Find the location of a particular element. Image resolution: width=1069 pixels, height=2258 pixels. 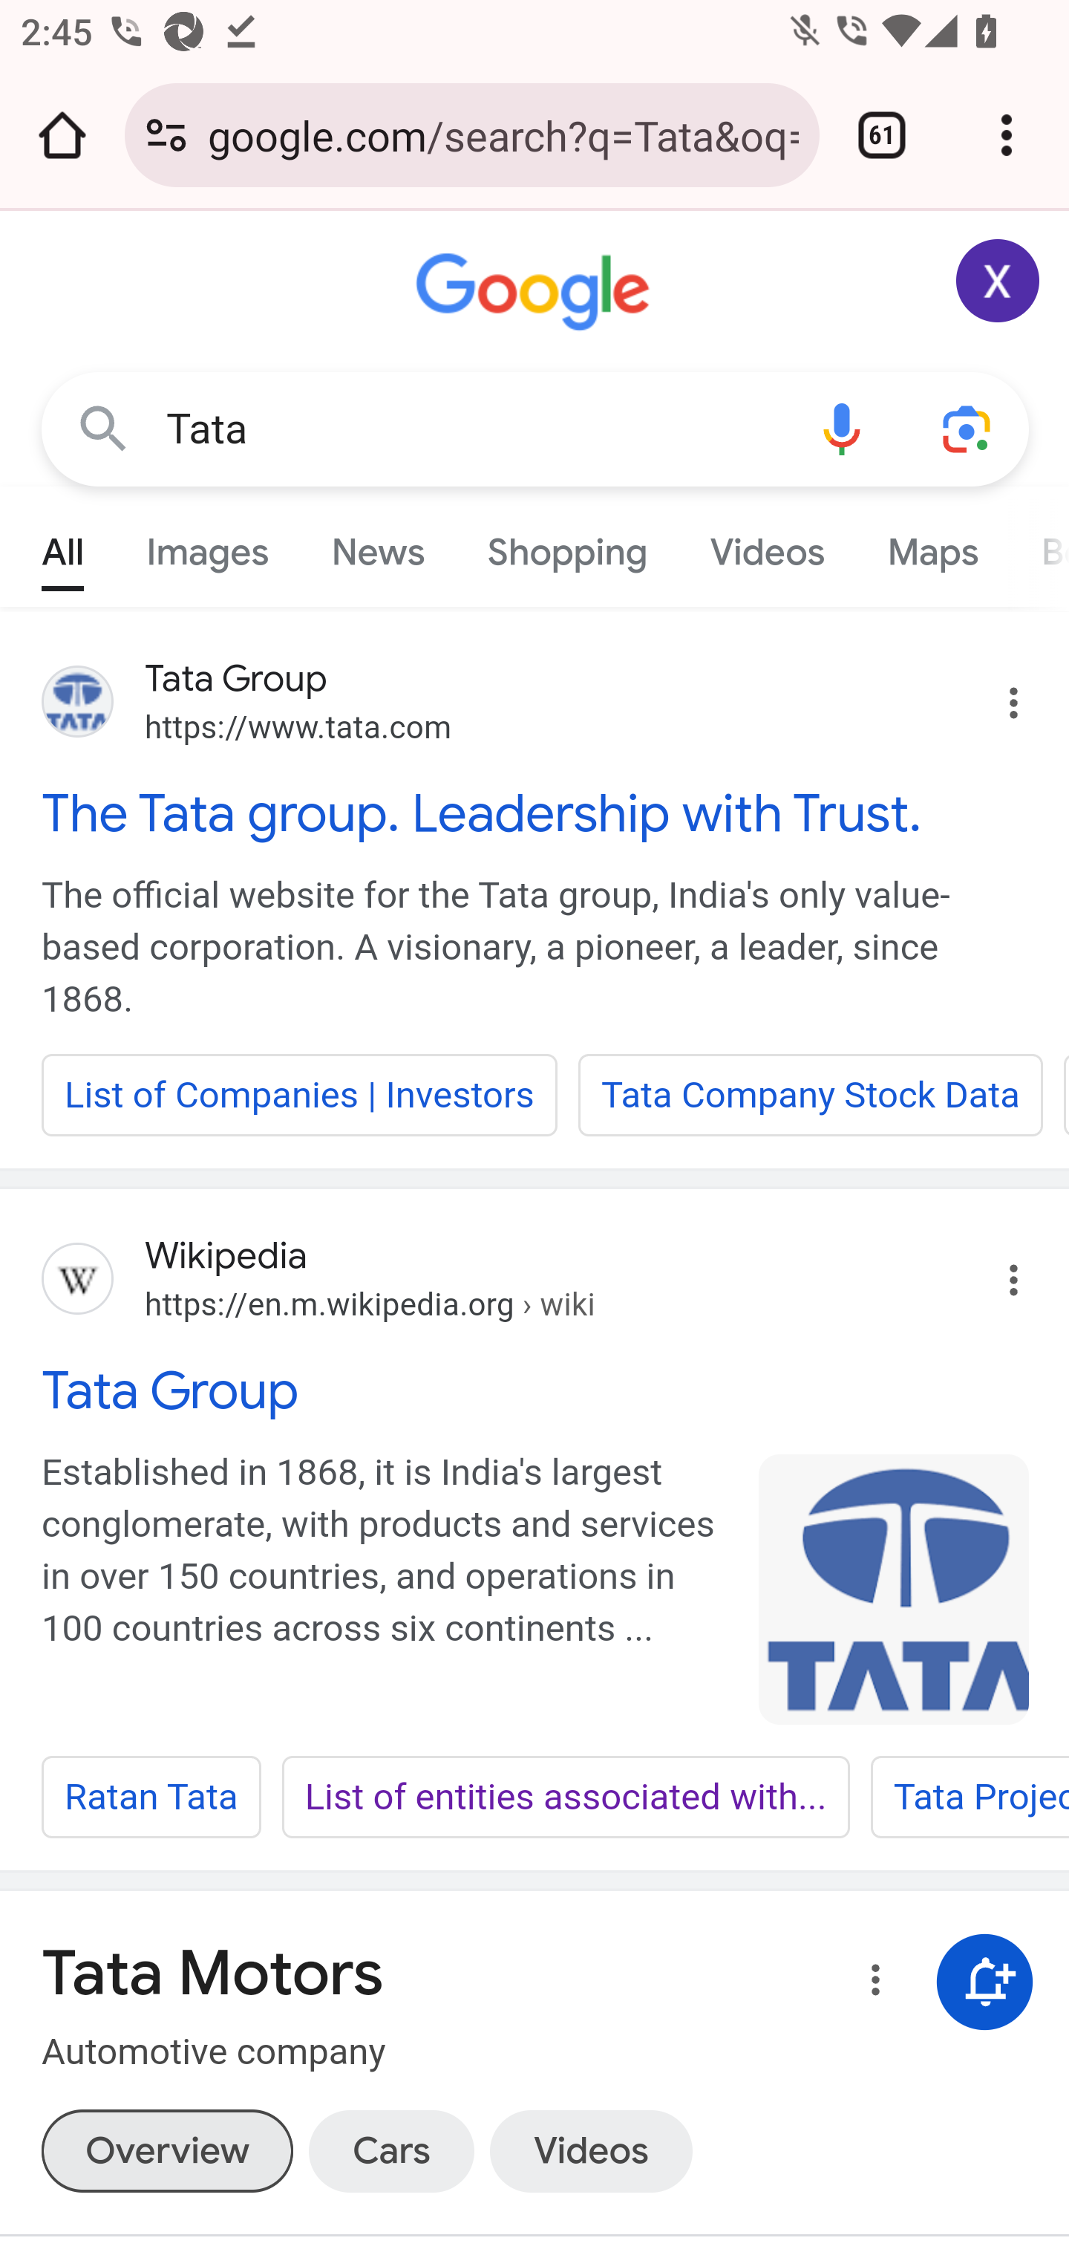

Google Account: Xiaoran (zxrappiumtest@gmail.com) is located at coordinates (998, 281).